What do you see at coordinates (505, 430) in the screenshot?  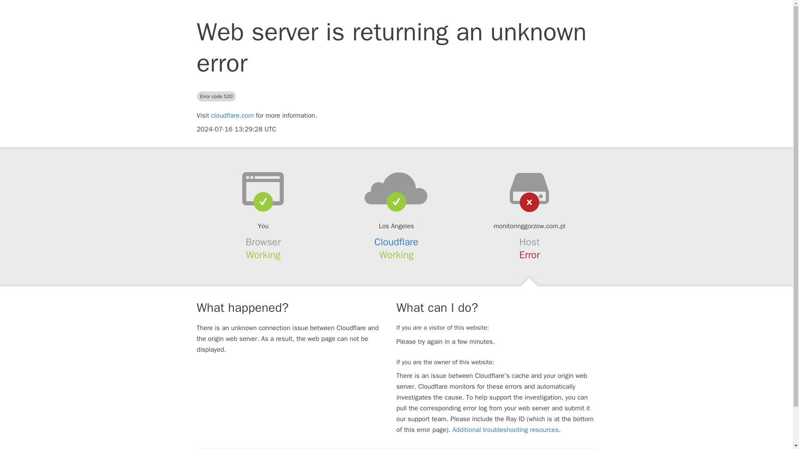 I see `Additional troubleshooting resources` at bounding box center [505, 430].